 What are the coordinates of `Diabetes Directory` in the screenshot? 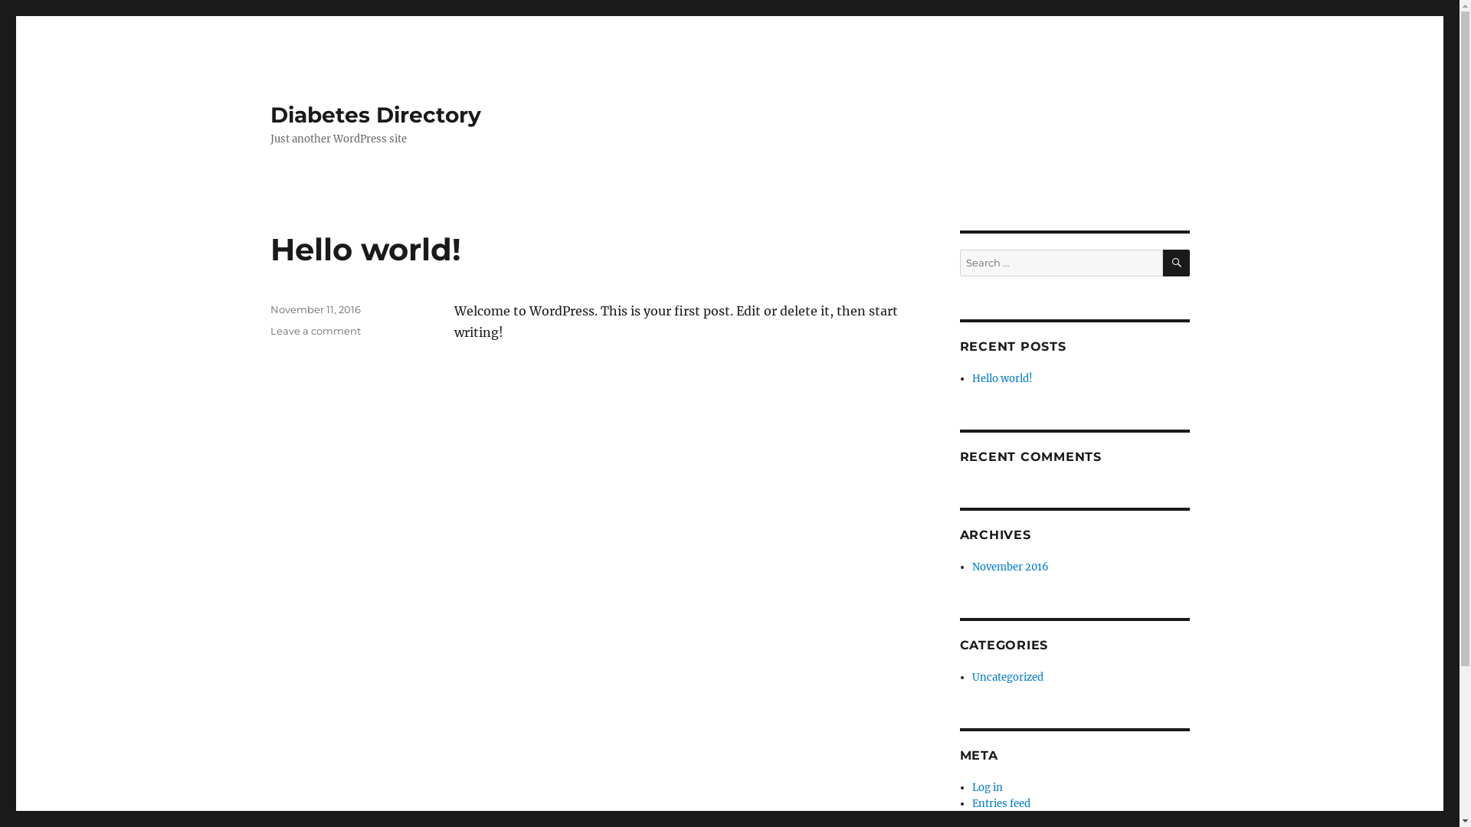 It's located at (375, 115).